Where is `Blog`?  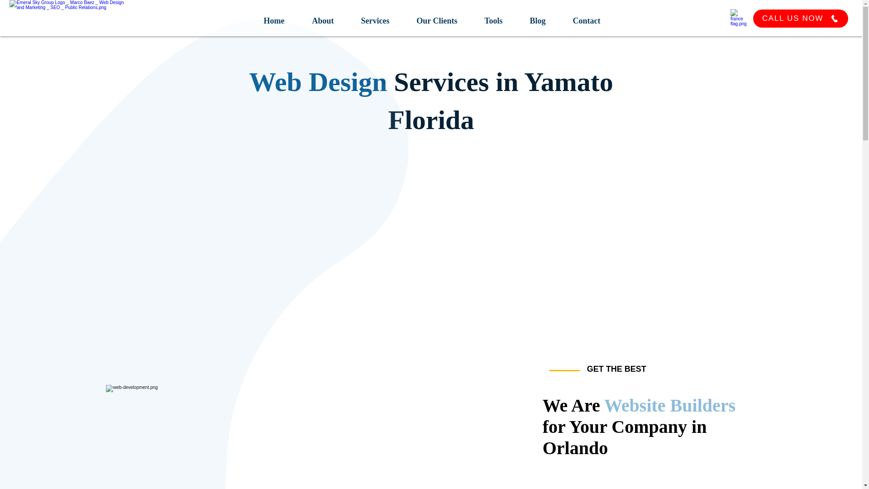 Blog is located at coordinates (535, 17).